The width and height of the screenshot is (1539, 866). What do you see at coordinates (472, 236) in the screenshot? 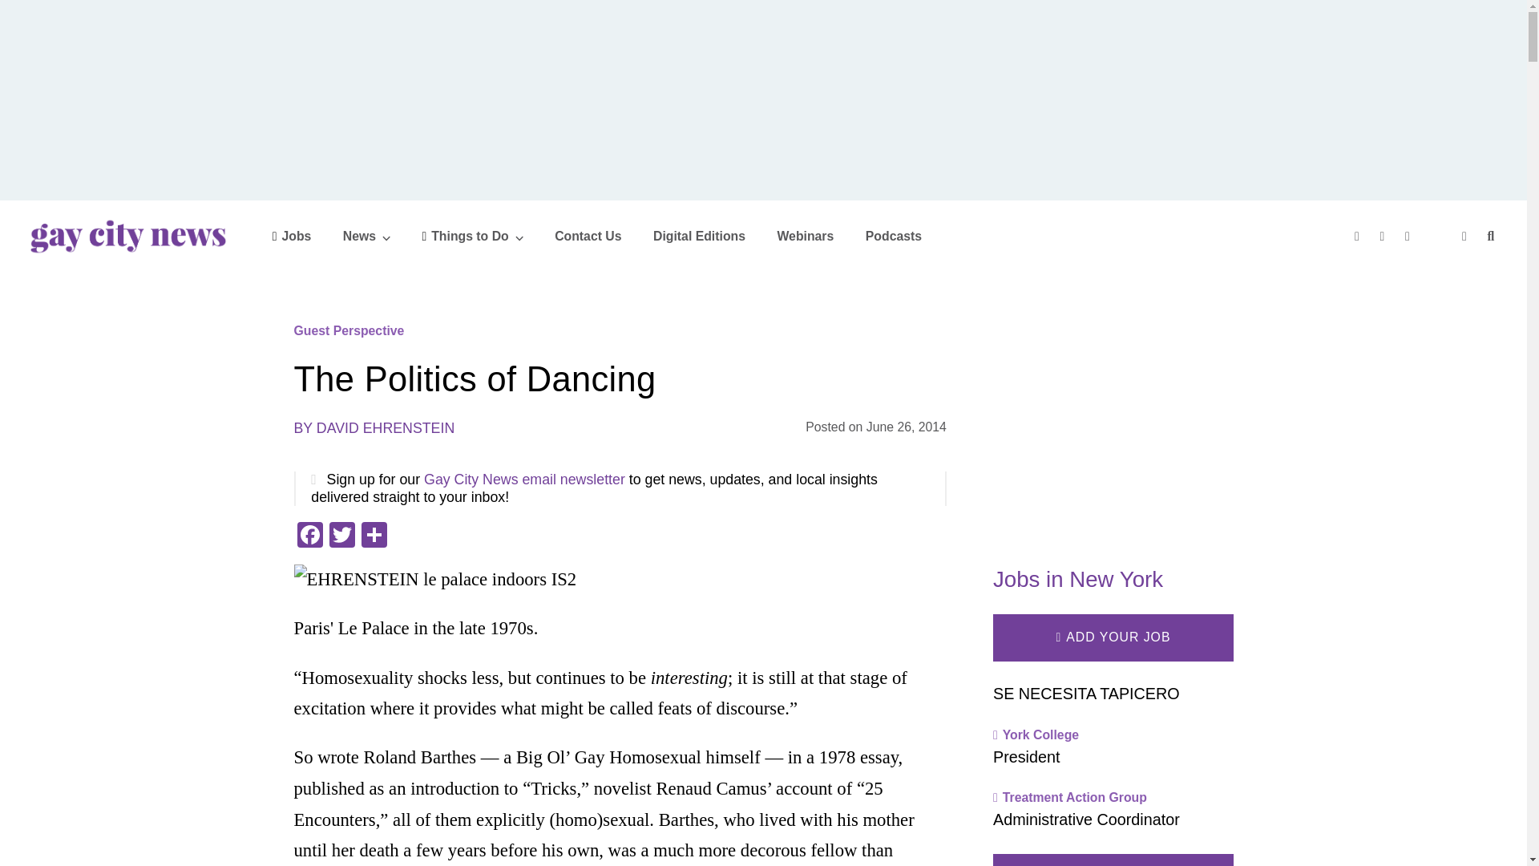
I see `Things to Do` at bounding box center [472, 236].